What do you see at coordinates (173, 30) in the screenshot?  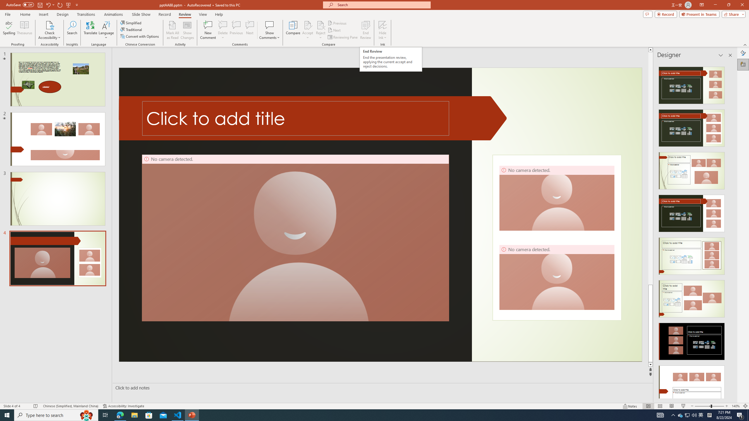 I see `Mark All as Read` at bounding box center [173, 30].